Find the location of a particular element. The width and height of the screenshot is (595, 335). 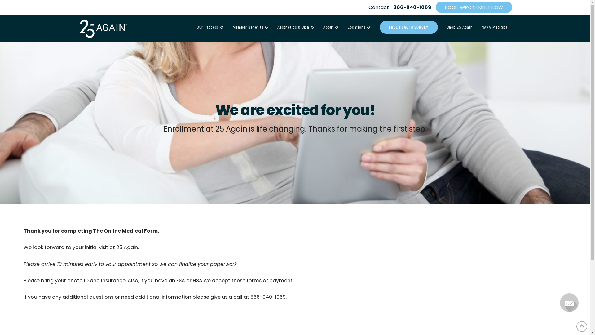

Member Benefits is located at coordinates (250, 27).